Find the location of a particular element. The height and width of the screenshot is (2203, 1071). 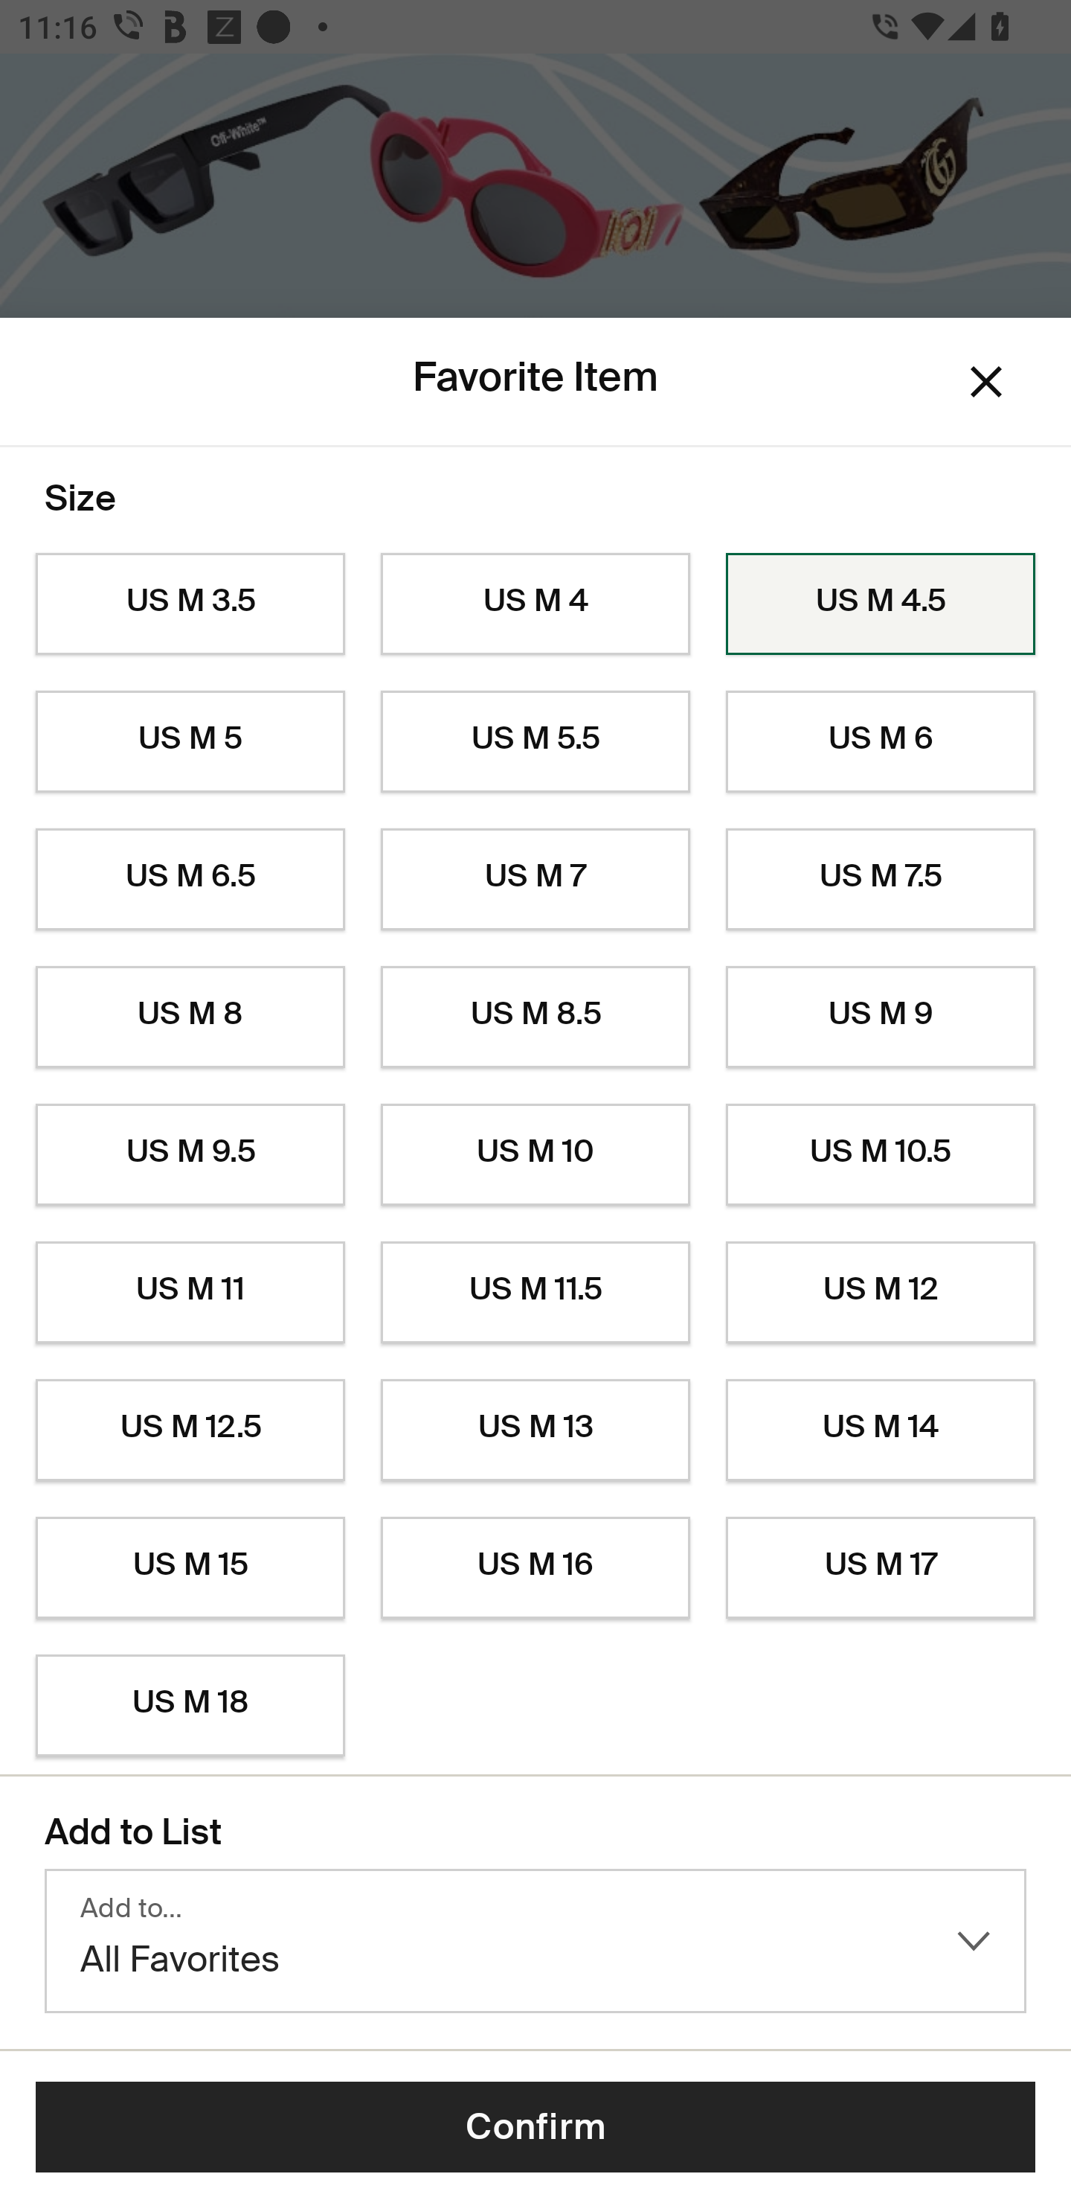

Confirm is located at coordinates (535, 2127).